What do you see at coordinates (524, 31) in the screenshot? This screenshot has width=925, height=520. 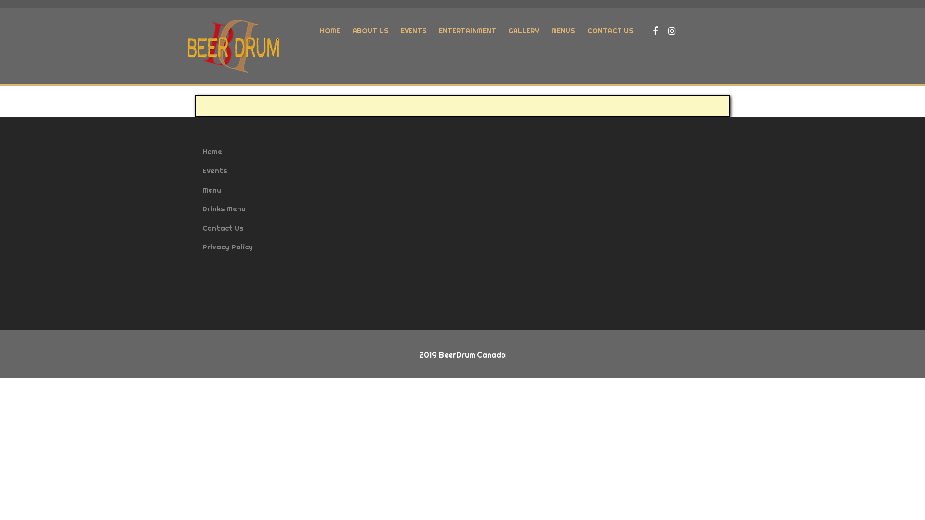 I see `GALLERY` at bounding box center [524, 31].